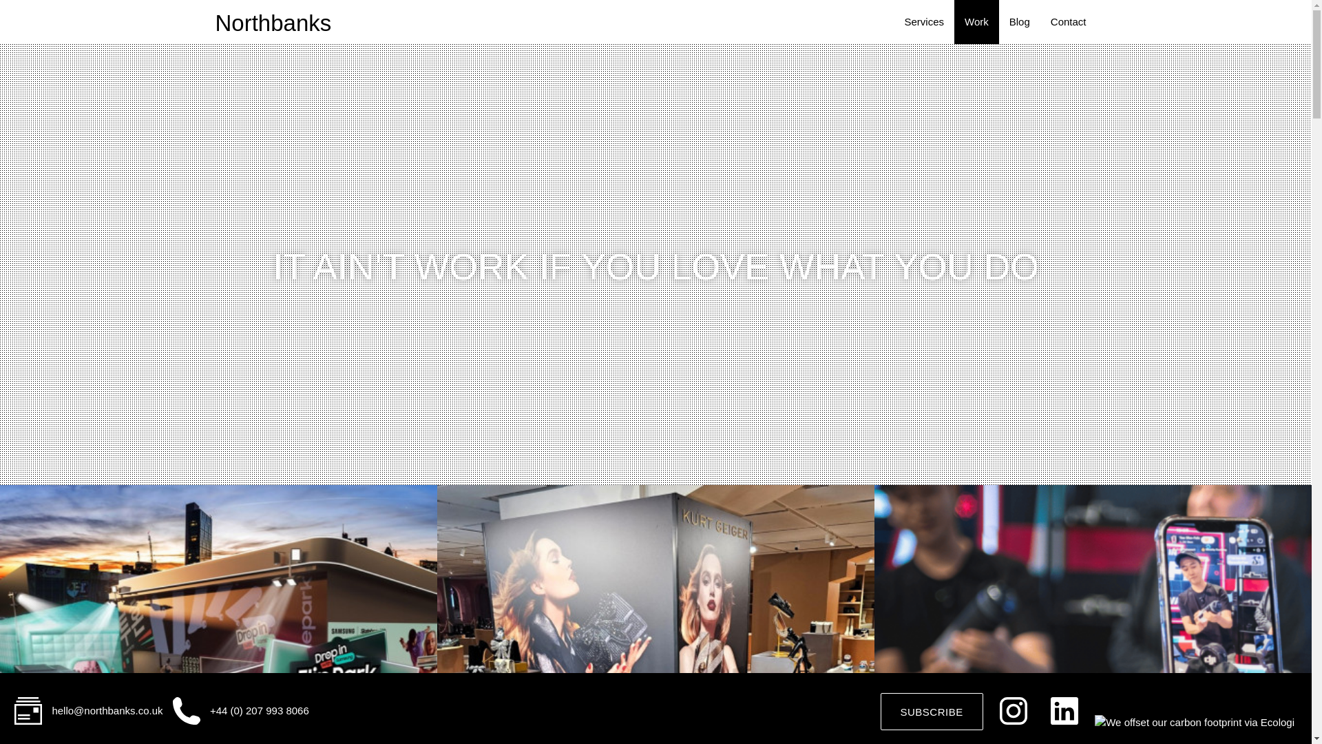  What do you see at coordinates (1020, 22) in the screenshot?
I see `Blog` at bounding box center [1020, 22].